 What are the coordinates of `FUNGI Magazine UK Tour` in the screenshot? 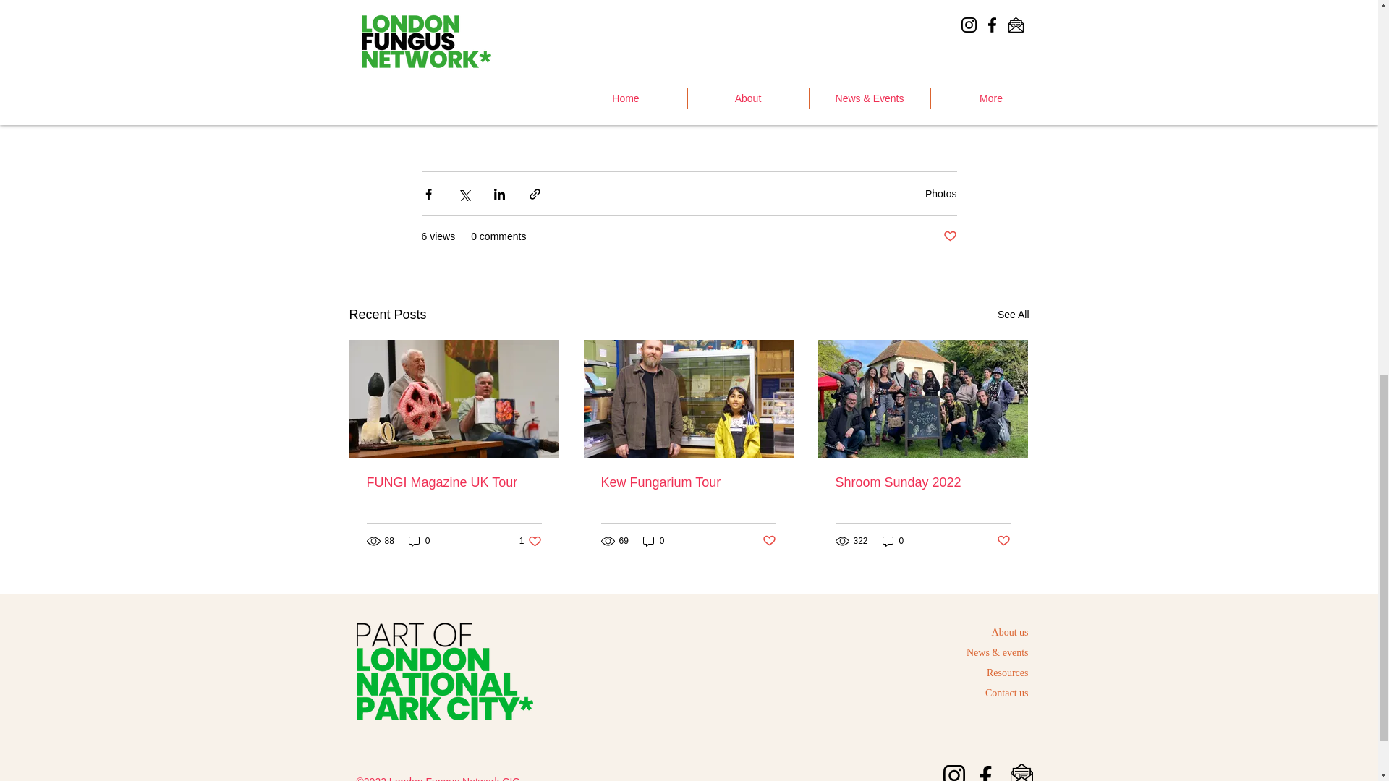 It's located at (454, 482).